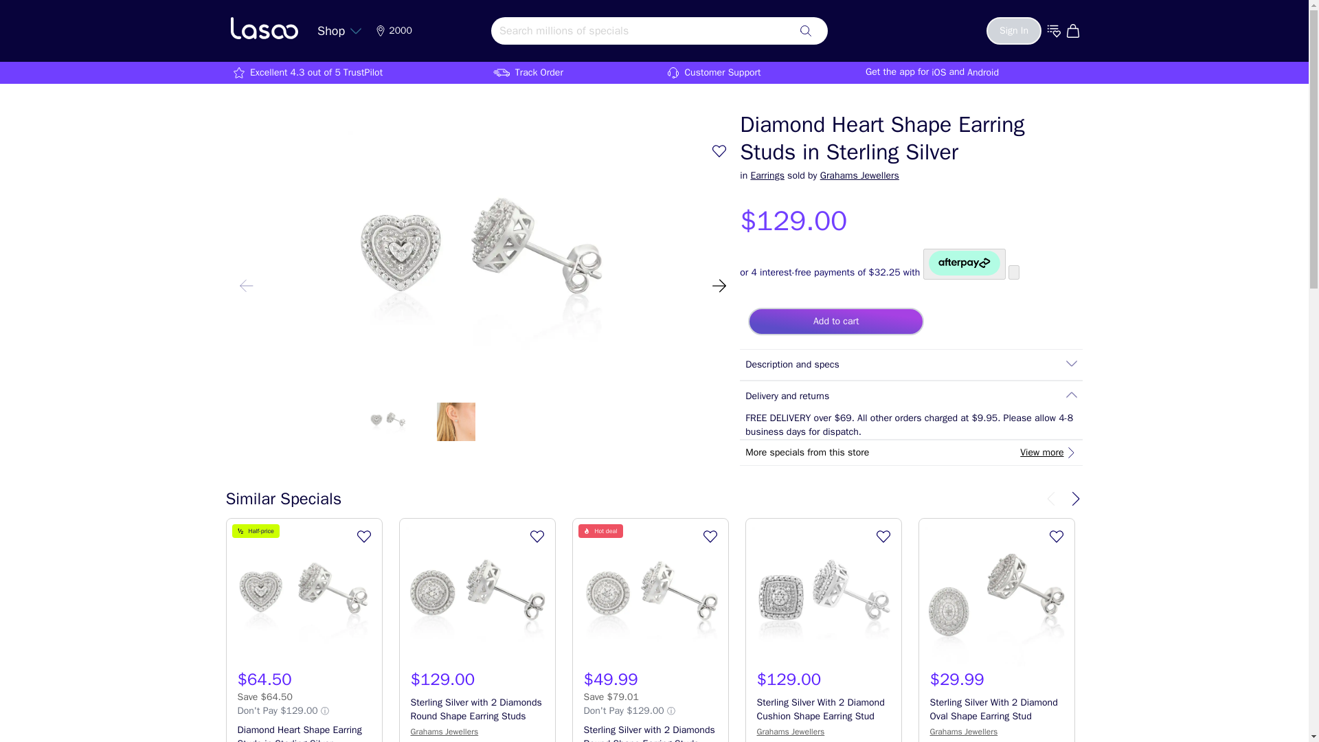 Image resolution: width=1319 pixels, height=742 pixels. What do you see at coordinates (997, 598) in the screenshot?
I see `Sterling Silver With 2 Diamond Oval Shape Earring Stud` at bounding box center [997, 598].